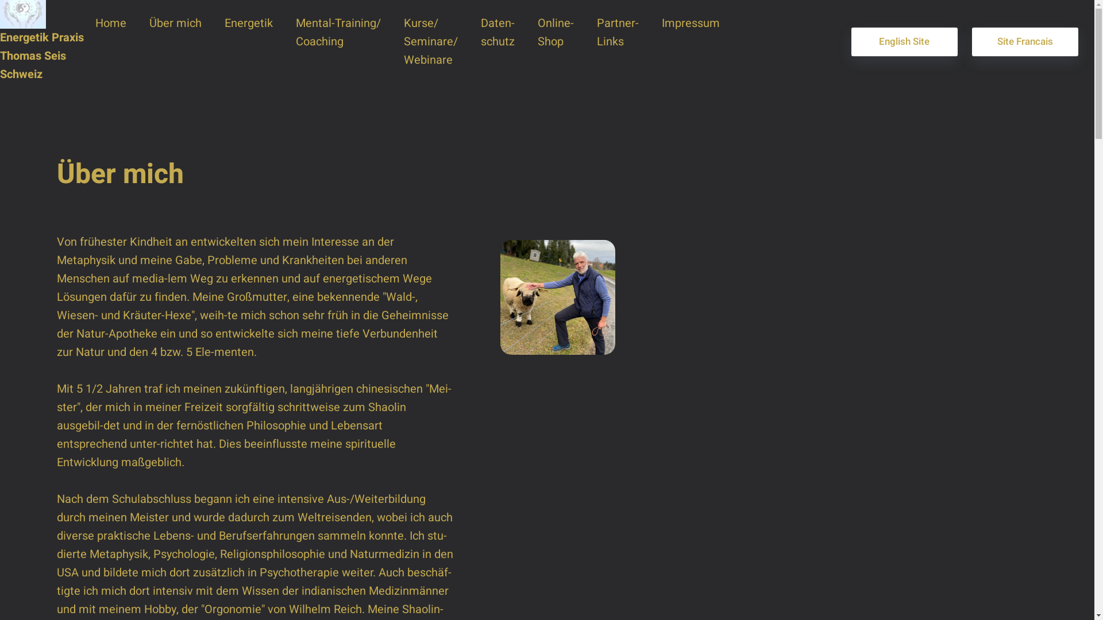 The image size is (1103, 620). What do you see at coordinates (1025, 42) in the screenshot?
I see `Site Francais` at bounding box center [1025, 42].